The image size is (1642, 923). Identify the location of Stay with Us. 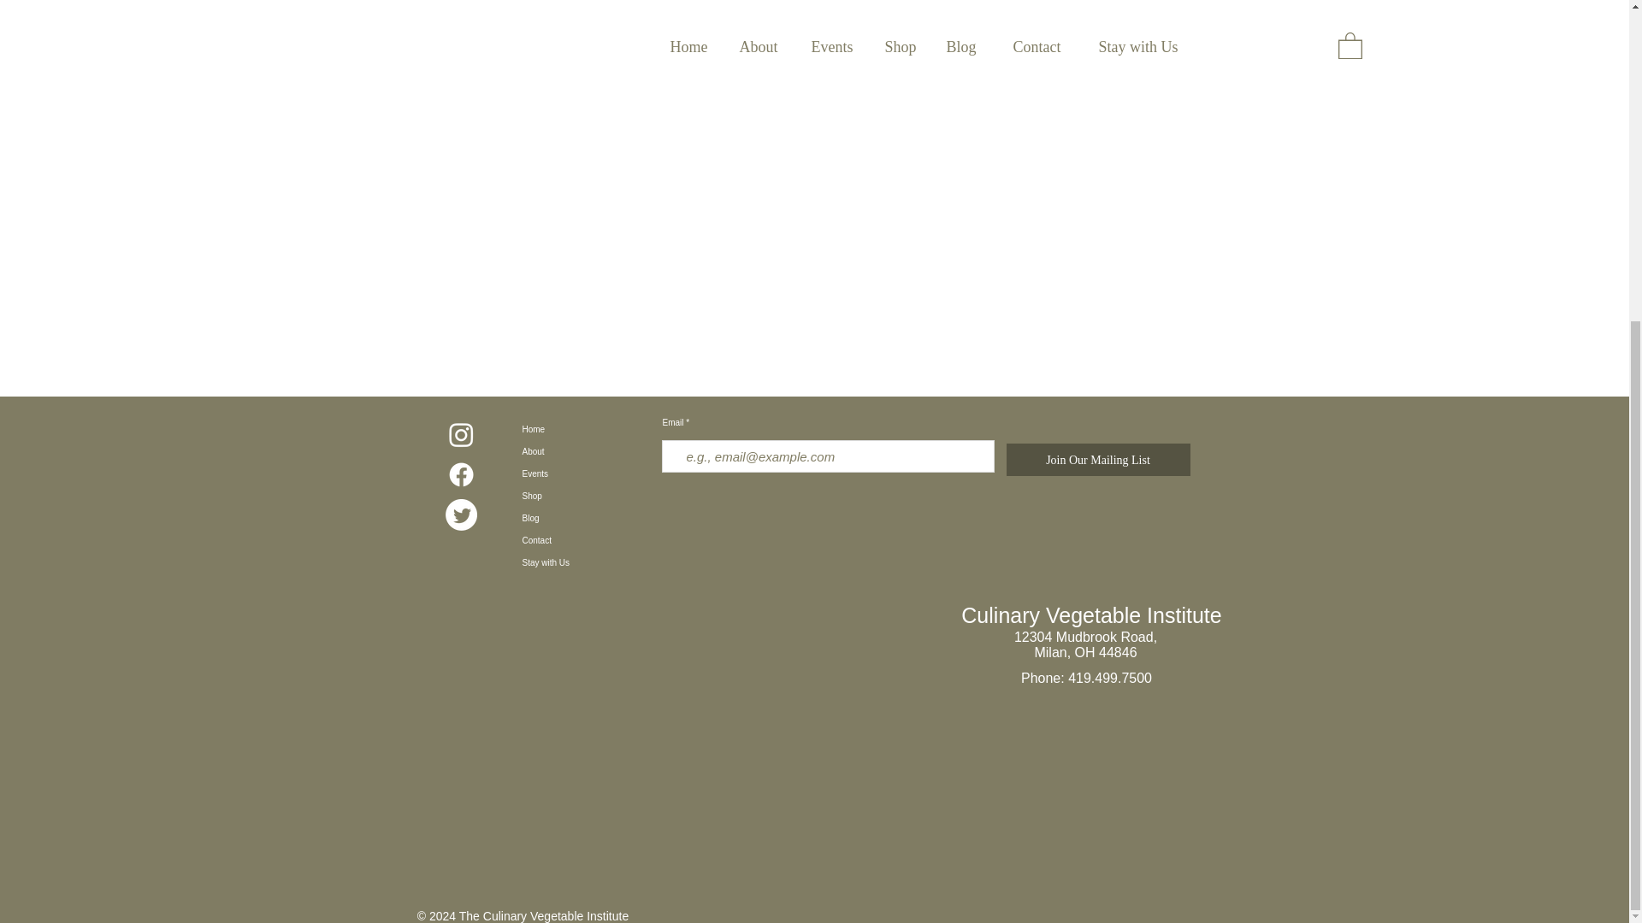
(587, 562).